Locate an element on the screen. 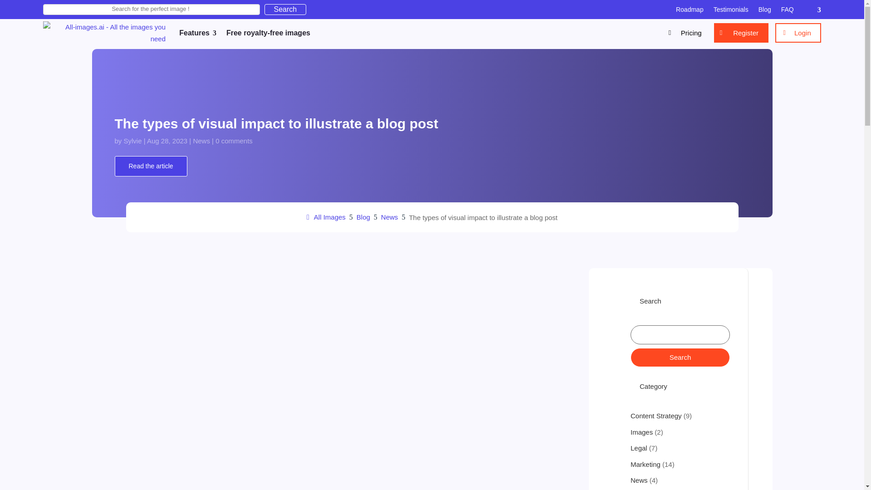 The height and width of the screenshot is (490, 871). Login is located at coordinates (798, 33).